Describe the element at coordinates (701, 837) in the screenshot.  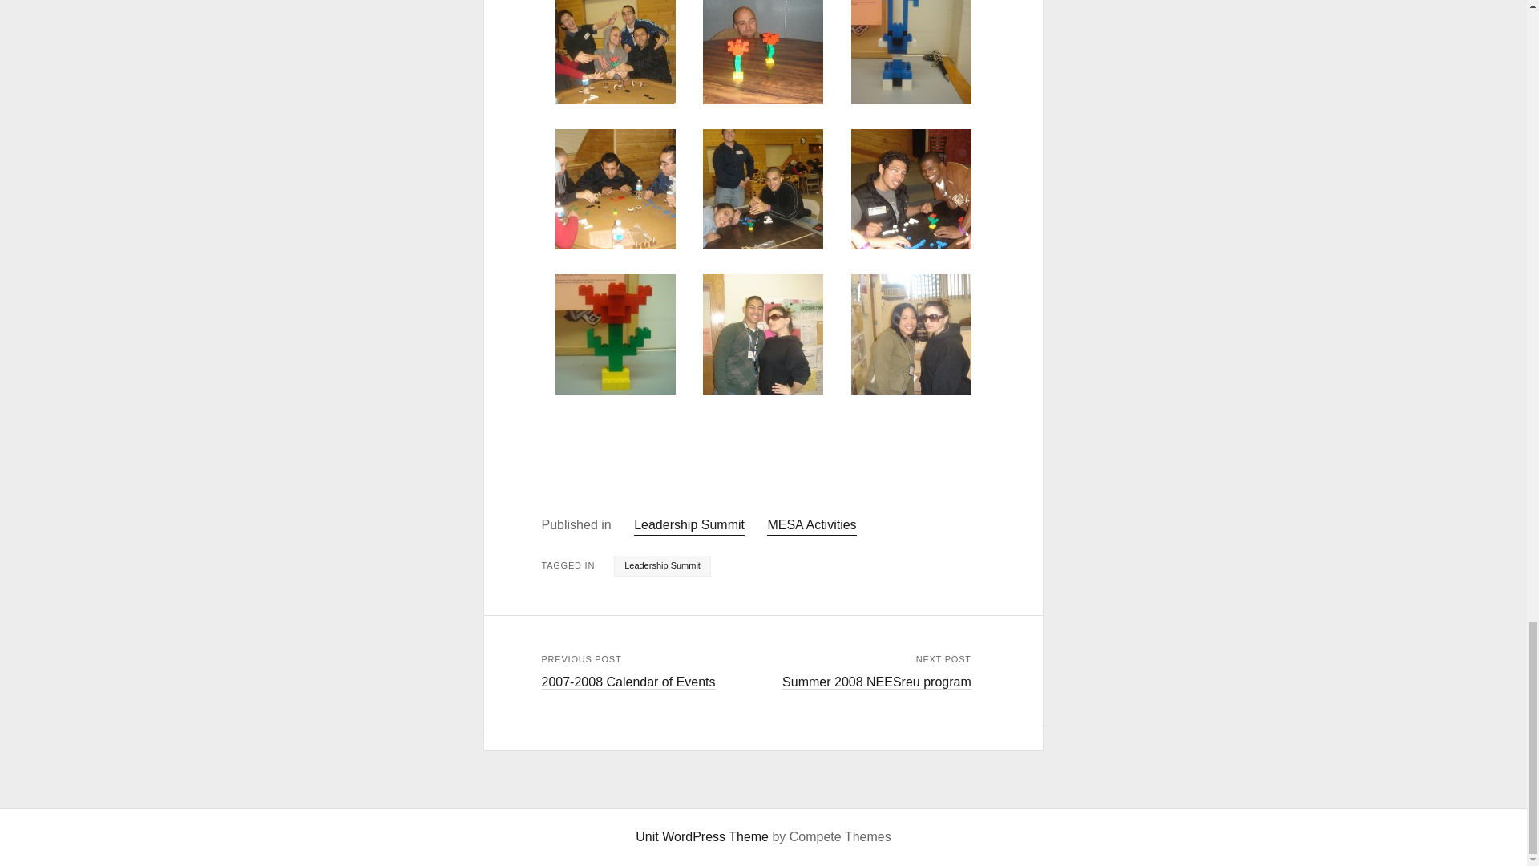
I see `Unit WordPress Theme` at that location.